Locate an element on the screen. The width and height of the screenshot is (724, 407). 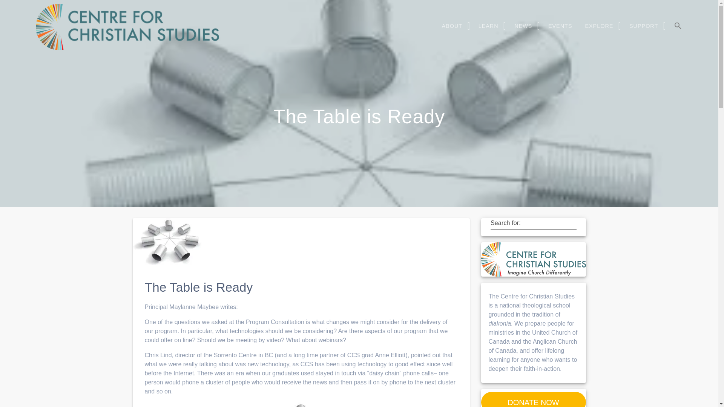
EVENTS is located at coordinates (560, 26).